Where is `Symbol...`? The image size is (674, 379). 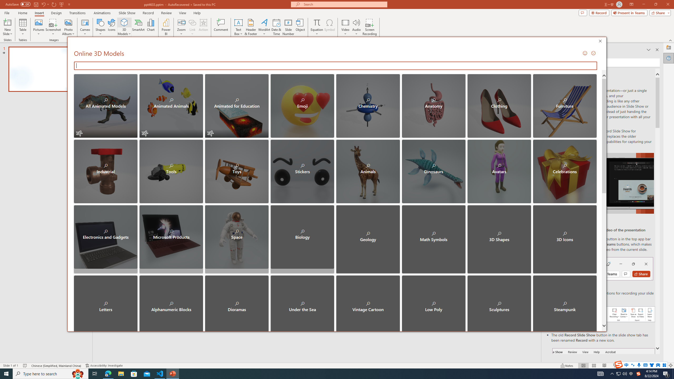
Symbol... is located at coordinates (329, 27).